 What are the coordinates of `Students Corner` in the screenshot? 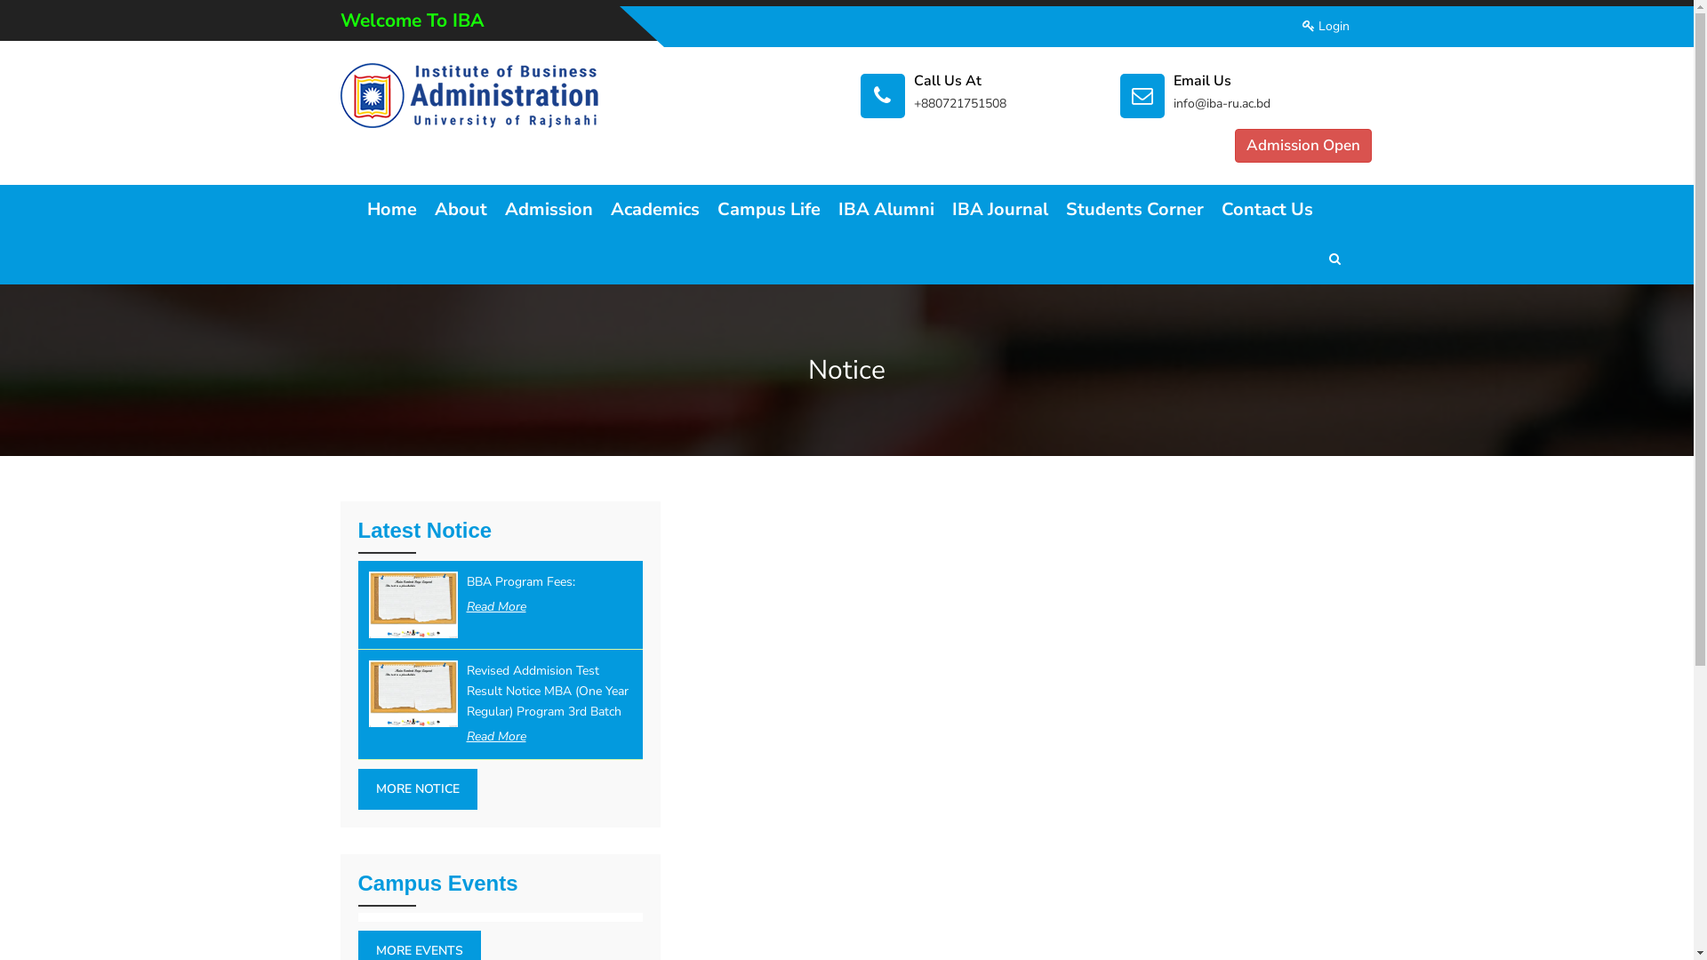 It's located at (1134, 210).